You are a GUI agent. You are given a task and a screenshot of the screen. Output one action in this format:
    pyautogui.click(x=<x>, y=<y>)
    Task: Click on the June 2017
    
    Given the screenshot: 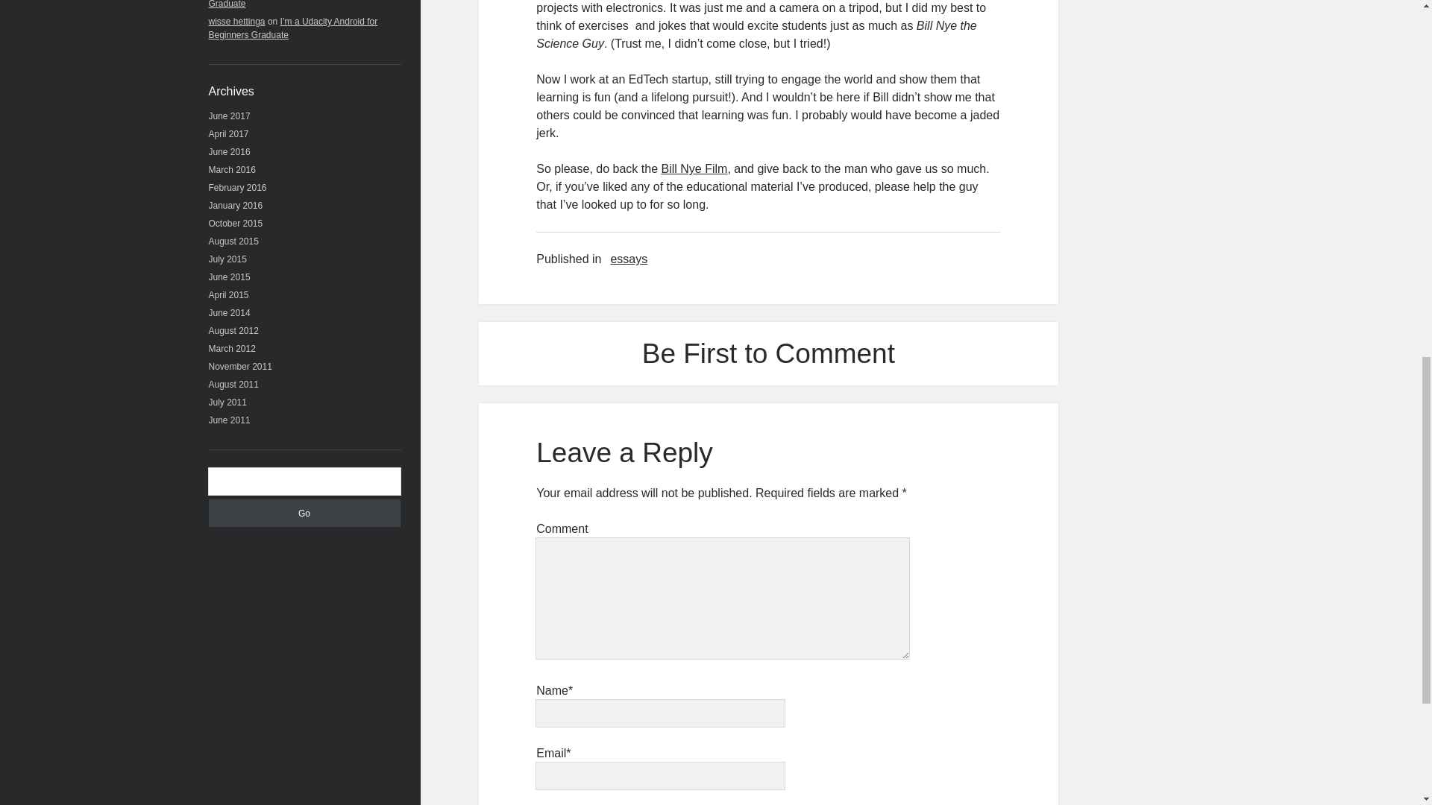 What is the action you would take?
    pyautogui.click(x=230, y=116)
    